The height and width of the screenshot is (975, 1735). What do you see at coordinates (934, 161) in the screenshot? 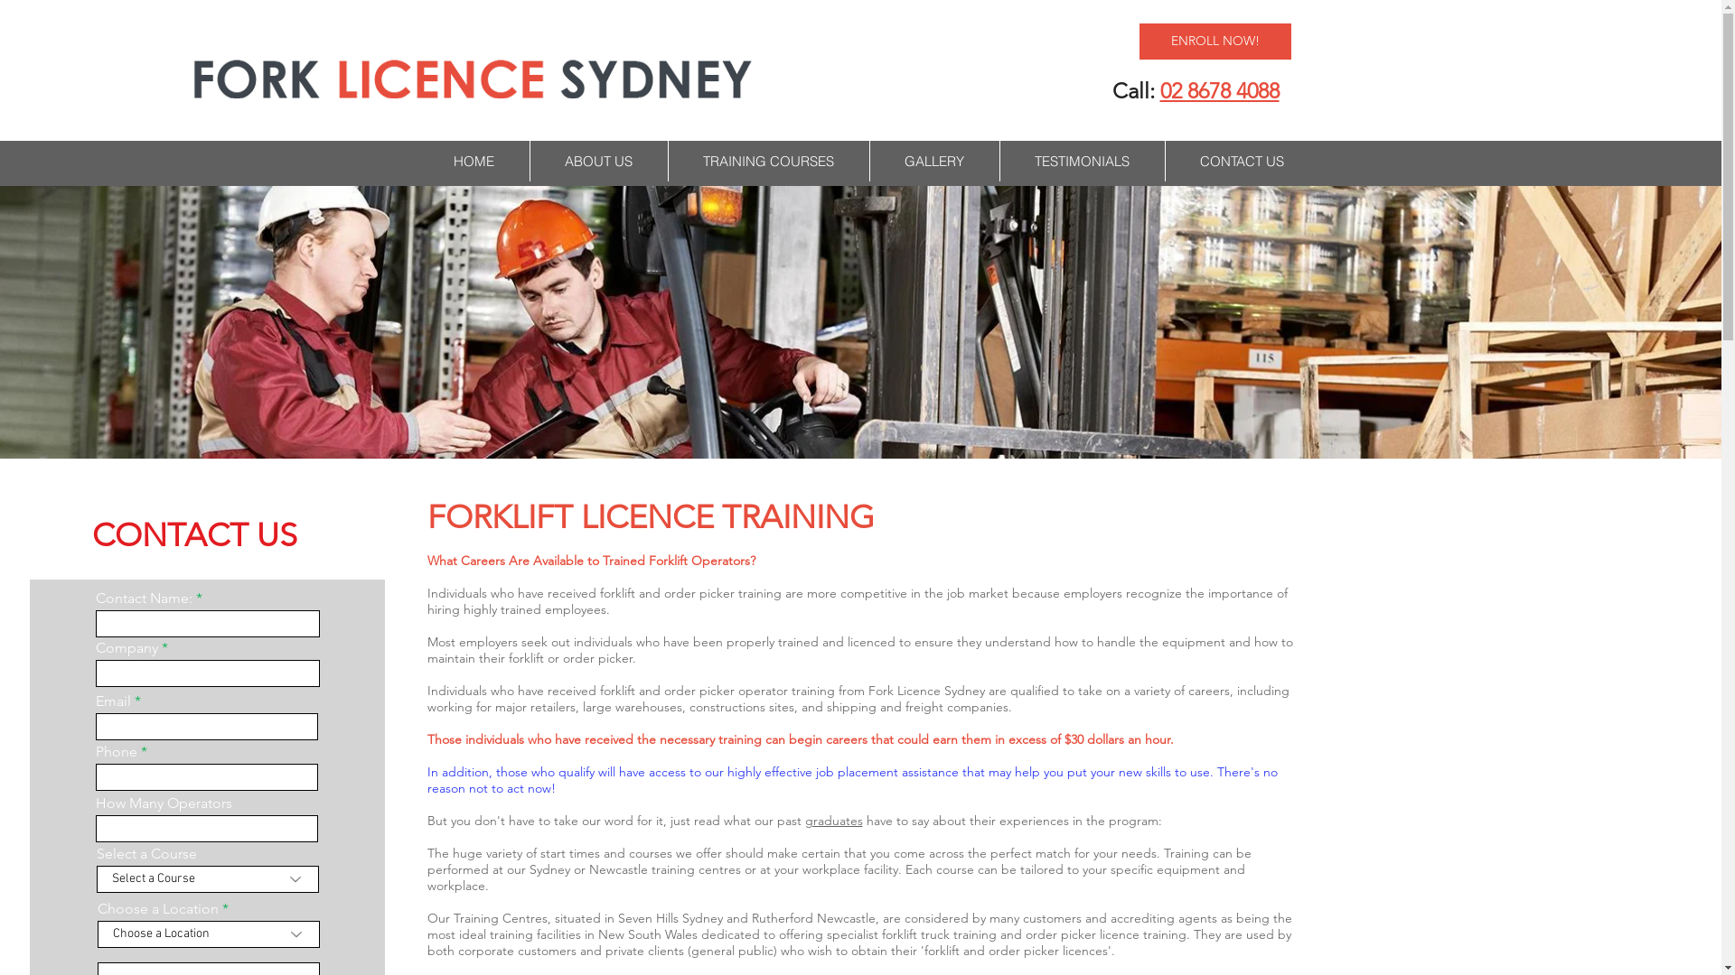
I see `GALLERY` at bounding box center [934, 161].